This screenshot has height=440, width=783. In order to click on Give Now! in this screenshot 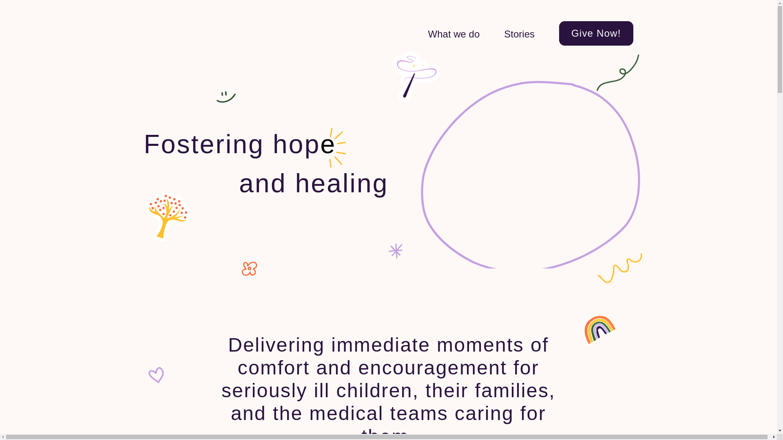, I will do `click(596, 33)`.